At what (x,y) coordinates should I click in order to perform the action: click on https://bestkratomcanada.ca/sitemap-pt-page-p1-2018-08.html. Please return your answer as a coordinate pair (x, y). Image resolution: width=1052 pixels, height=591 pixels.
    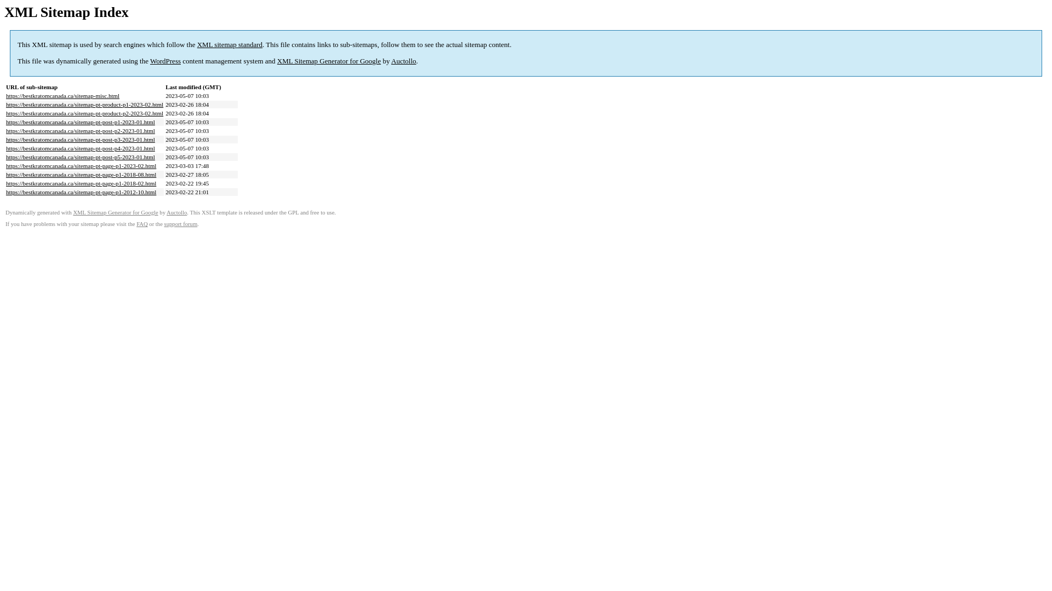
    Looking at the image, I should click on (81, 175).